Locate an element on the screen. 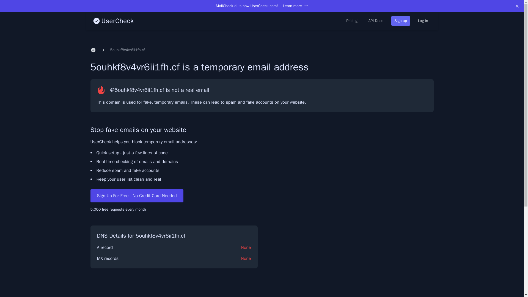  API Docs is located at coordinates (376, 21).